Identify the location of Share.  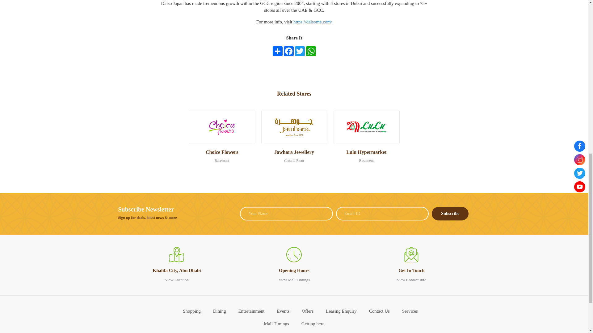
(277, 51).